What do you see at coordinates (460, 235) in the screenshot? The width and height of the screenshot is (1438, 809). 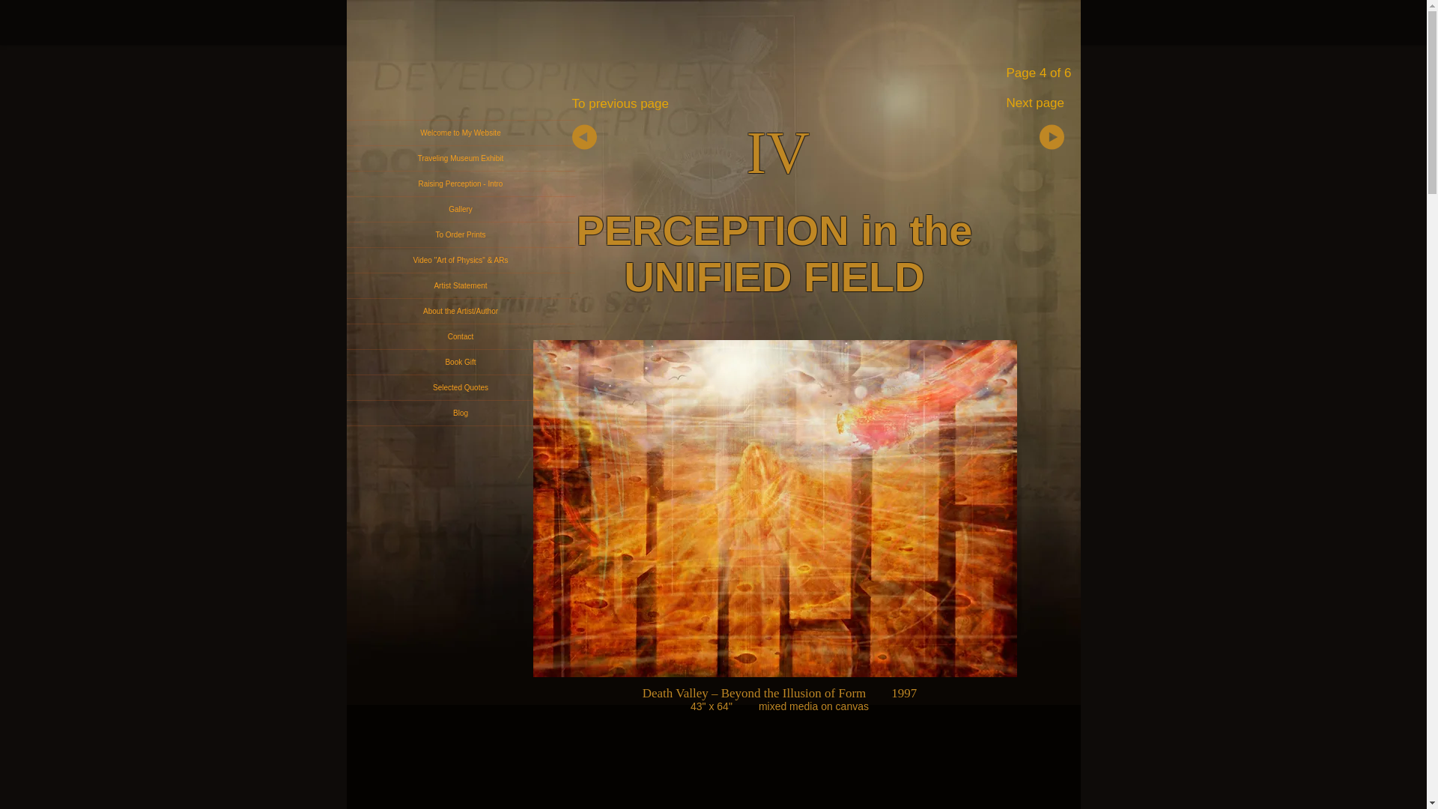 I see `To Order Prints` at bounding box center [460, 235].